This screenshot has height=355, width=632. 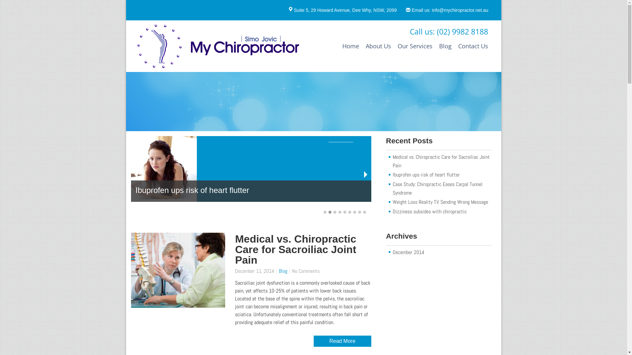 What do you see at coordinates (445, 46) in the screenshot?
I see `Blog` at bounding box center [445, 46].